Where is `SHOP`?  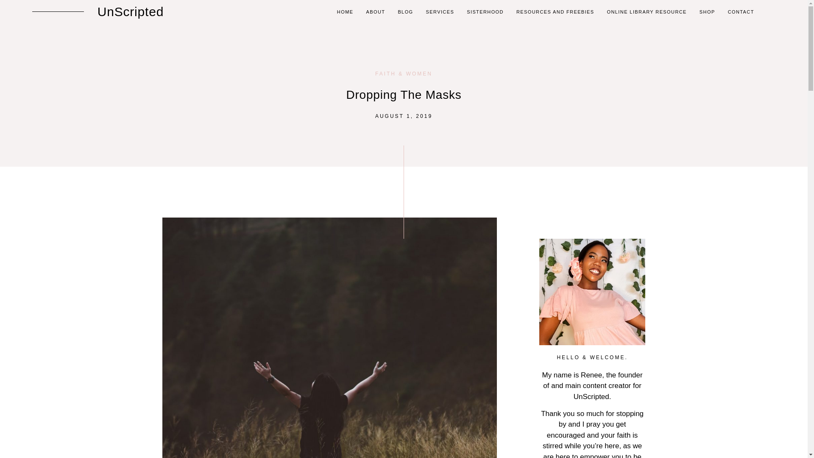 SHOP is located at coordinates (707, 11).